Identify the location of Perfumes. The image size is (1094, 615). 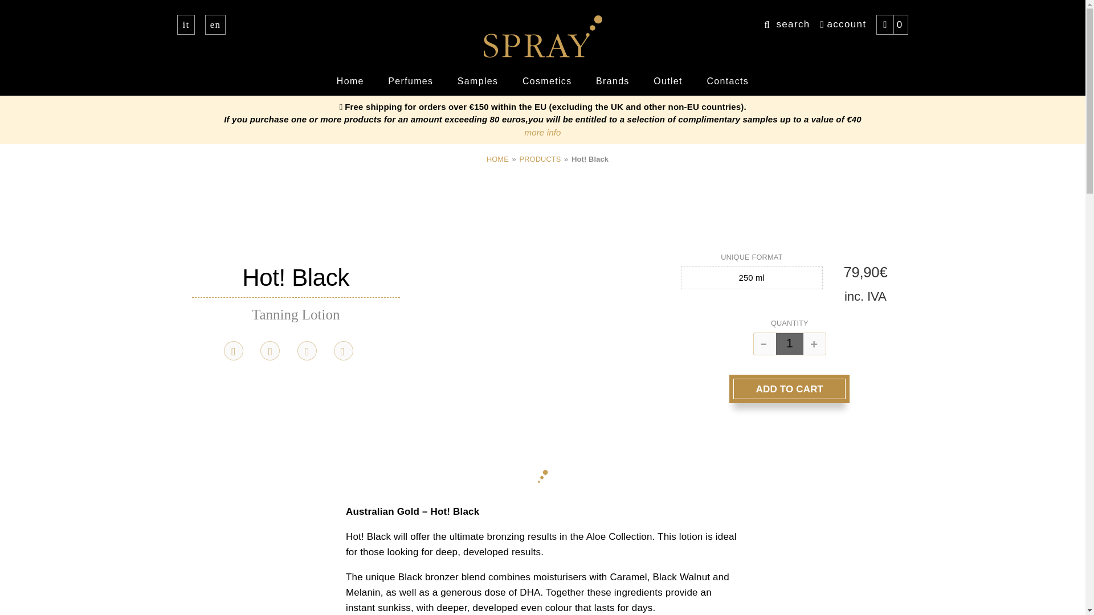
(410, 81).